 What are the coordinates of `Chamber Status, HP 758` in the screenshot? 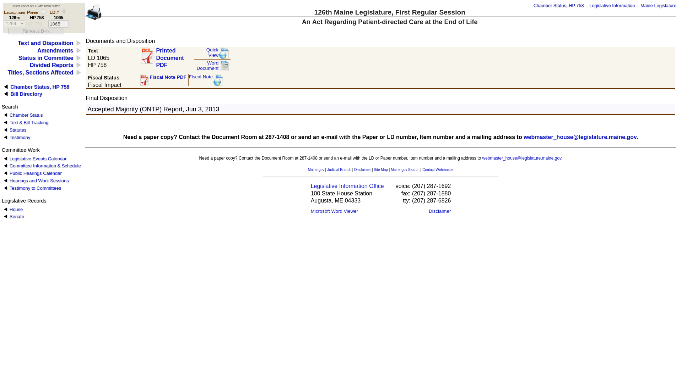 It's located at (58, 24).